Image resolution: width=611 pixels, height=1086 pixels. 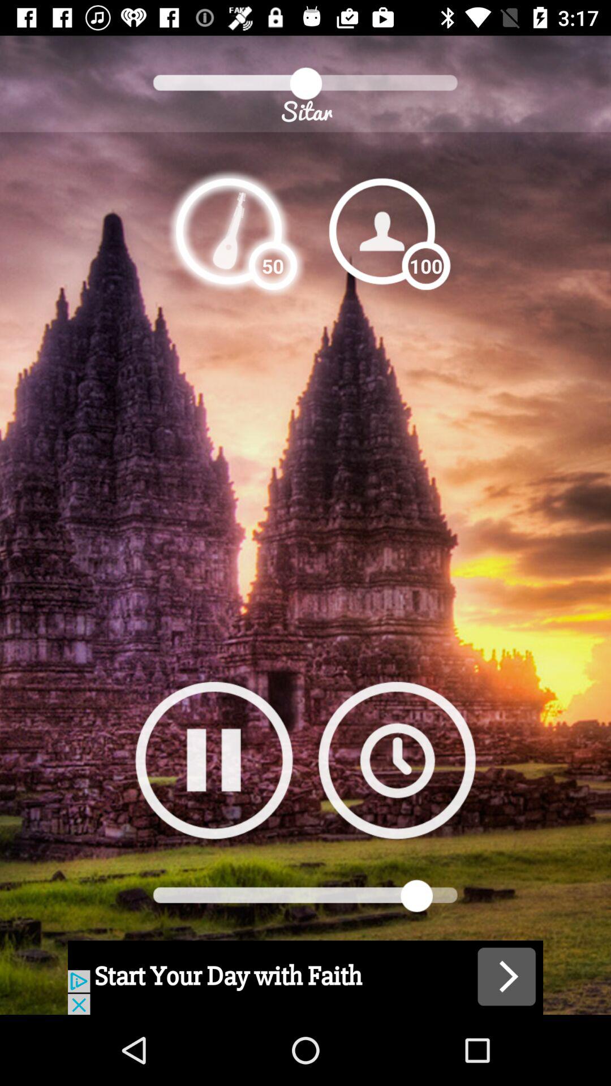 I want to click on element volume control, so click(x=229, y=231).